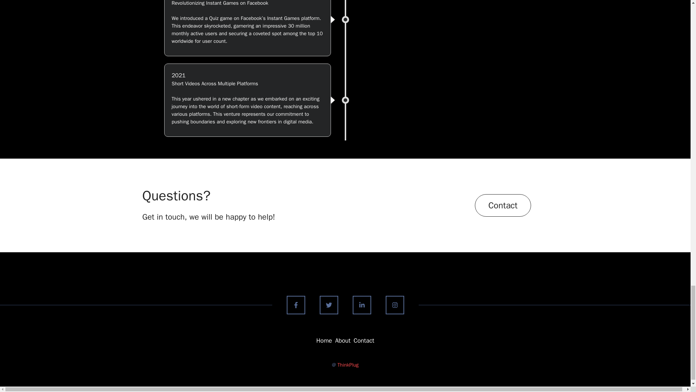 The image size is (696, 392). I want to click on ThinkPlug, so click(348, 365).